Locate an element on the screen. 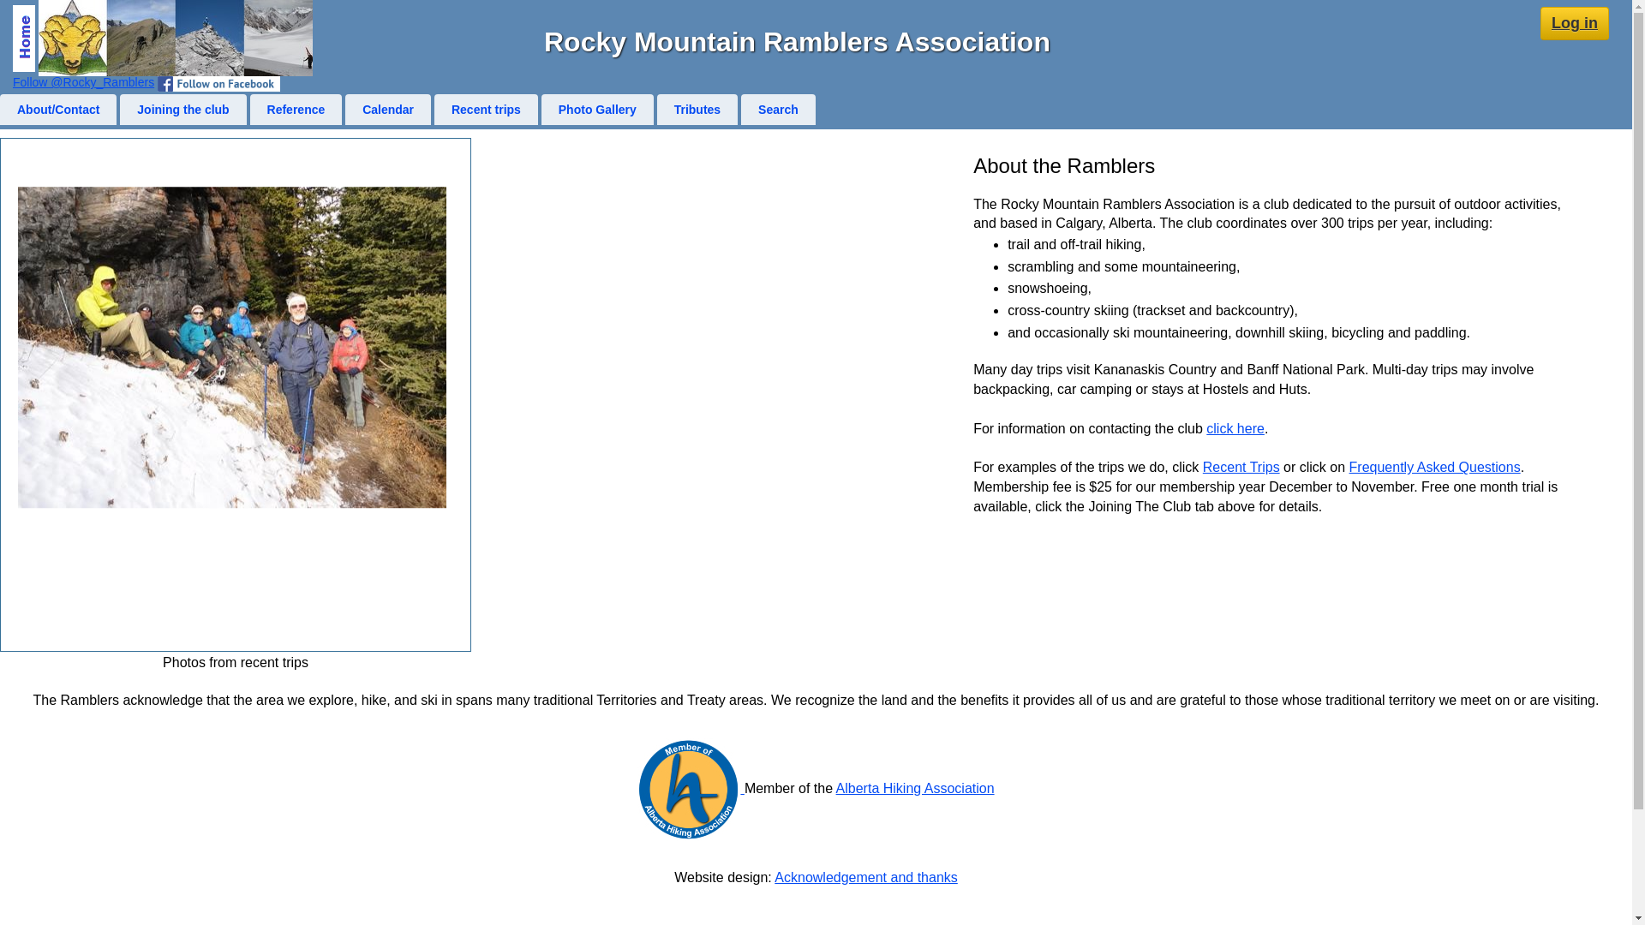 Image resolution: width=1645 pixels, height=925 pixels. click here is located at coordinates (1235, 428).